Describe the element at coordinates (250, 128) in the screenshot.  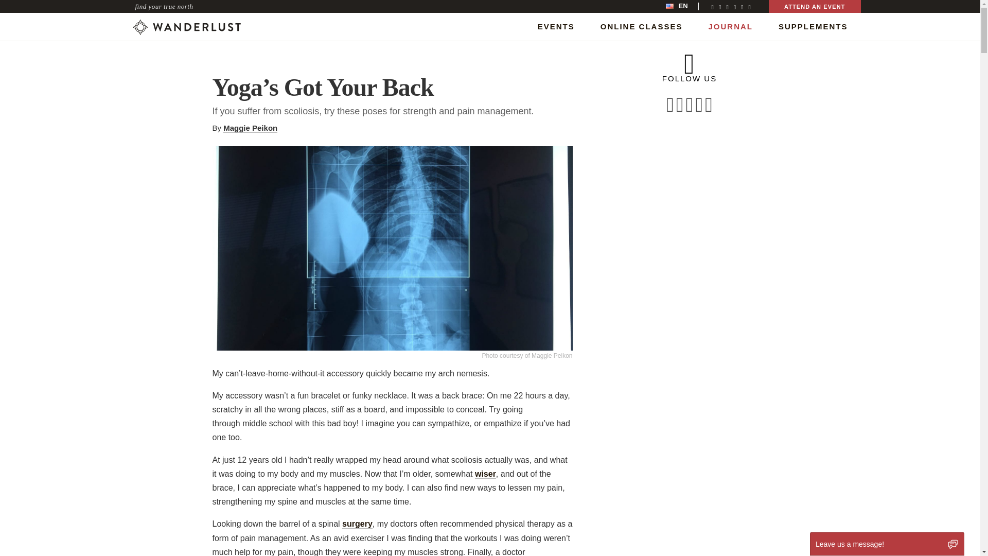
I see `Posts by Maggie Peikon` at that location.